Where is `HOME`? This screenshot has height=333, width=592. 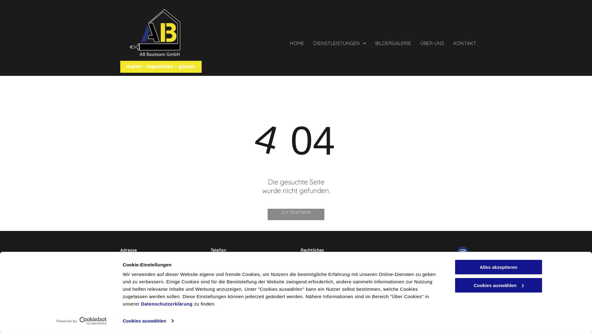 HOME is located at coordinates (297, 42).